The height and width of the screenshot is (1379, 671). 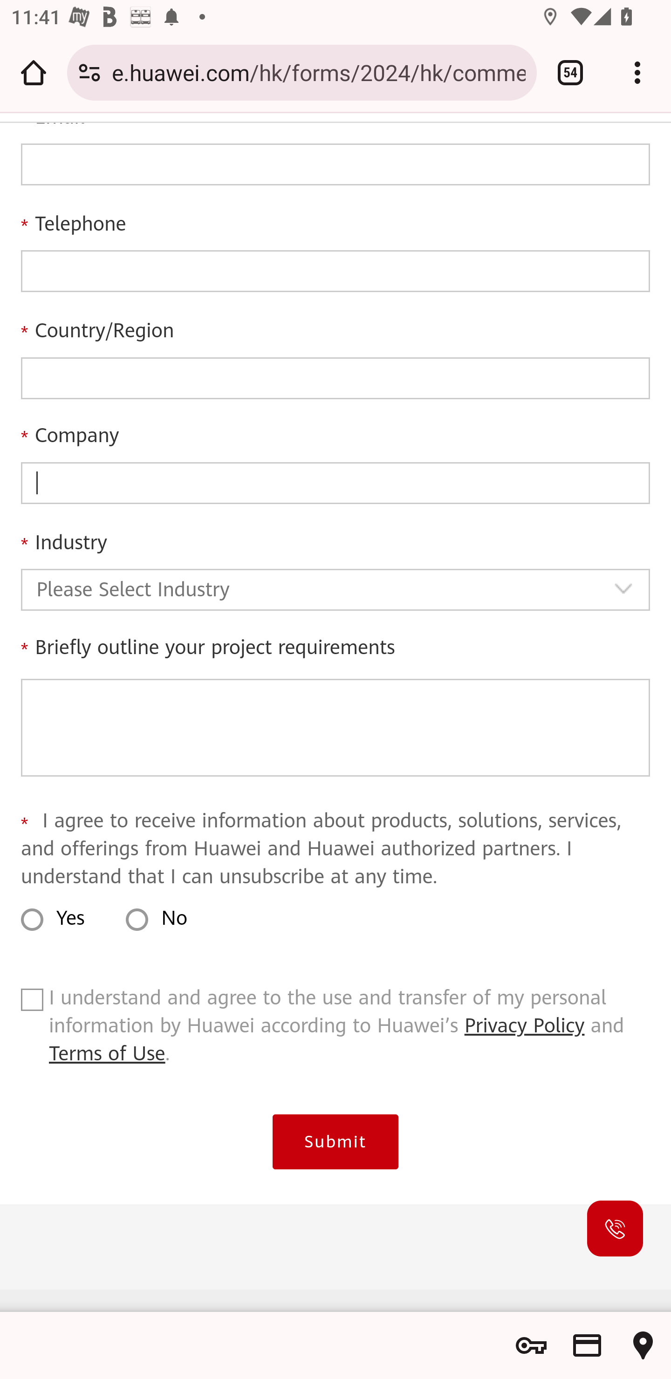 I want to click on Customize and control Google Chrome, so click(x=637, y=72).